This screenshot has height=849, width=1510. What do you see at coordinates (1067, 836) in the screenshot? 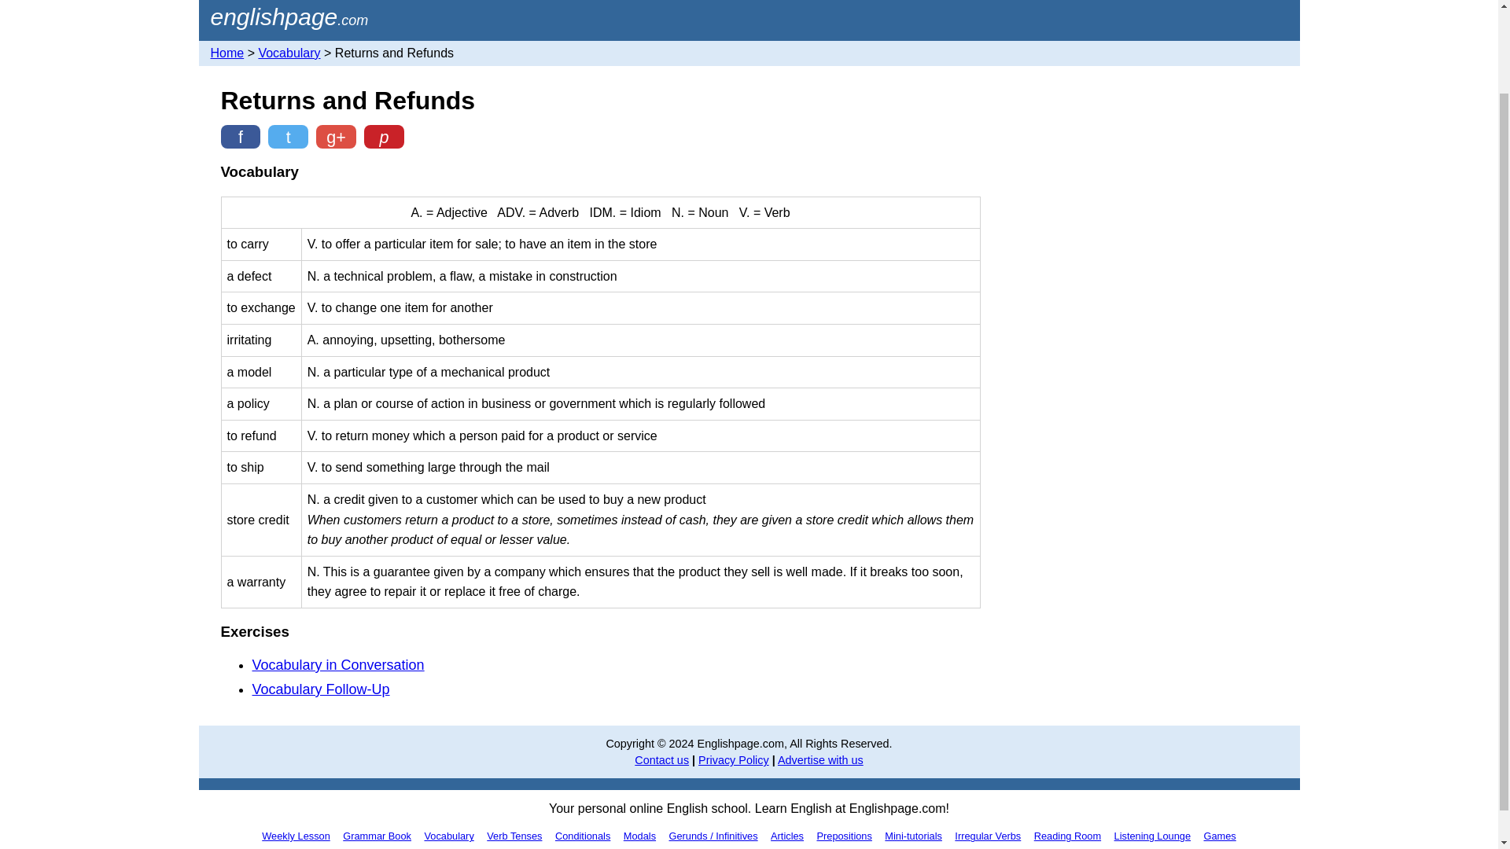
I see `Reading Room` at bounding box center [1067, 836].